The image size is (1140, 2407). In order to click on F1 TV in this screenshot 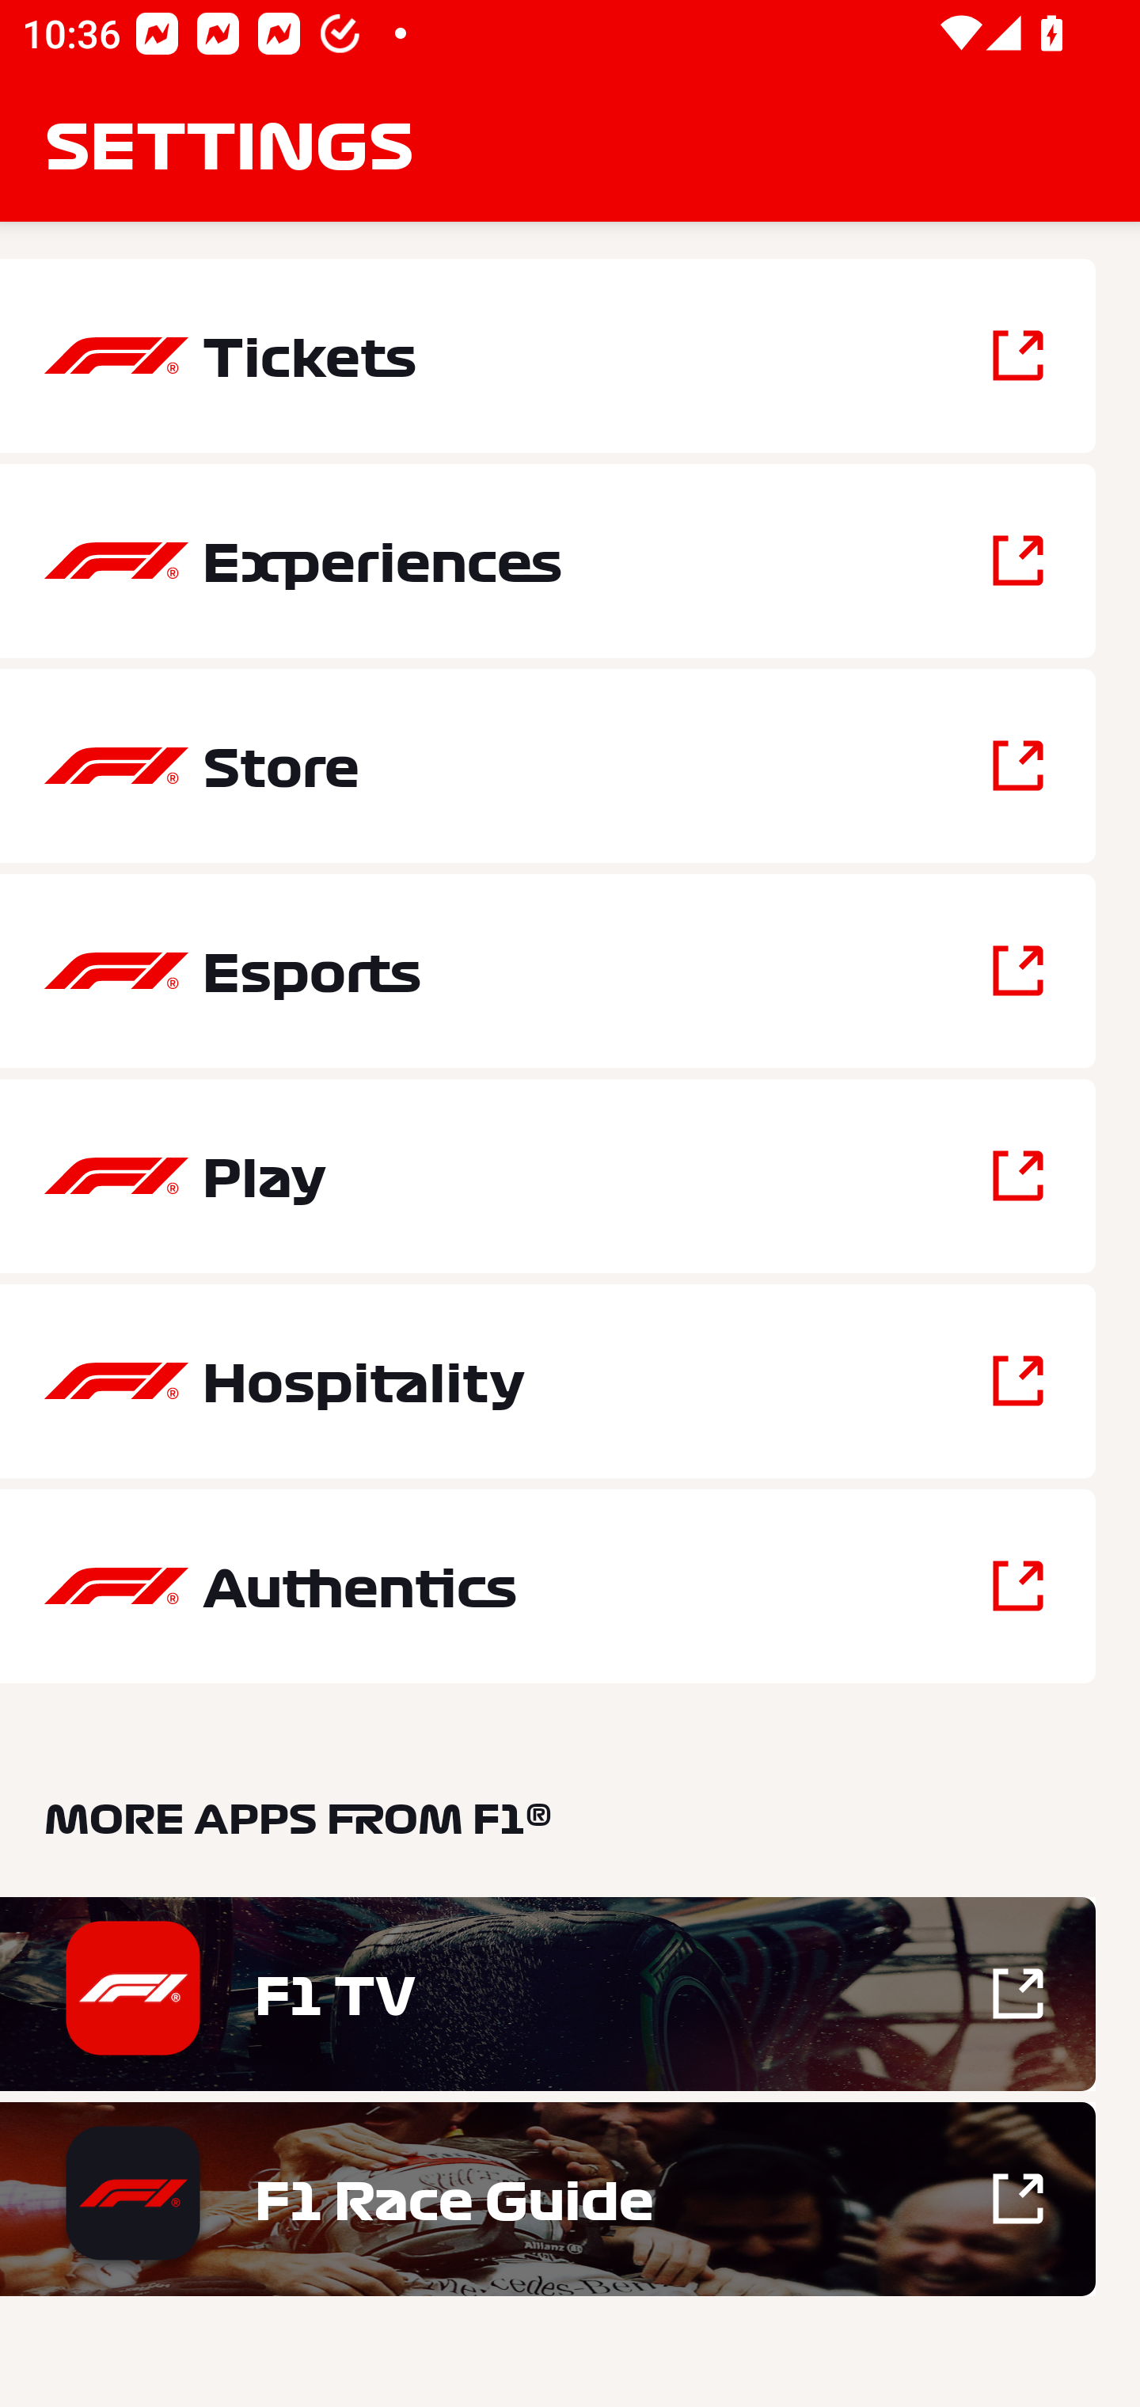, I will do `click(548, 1994)`.